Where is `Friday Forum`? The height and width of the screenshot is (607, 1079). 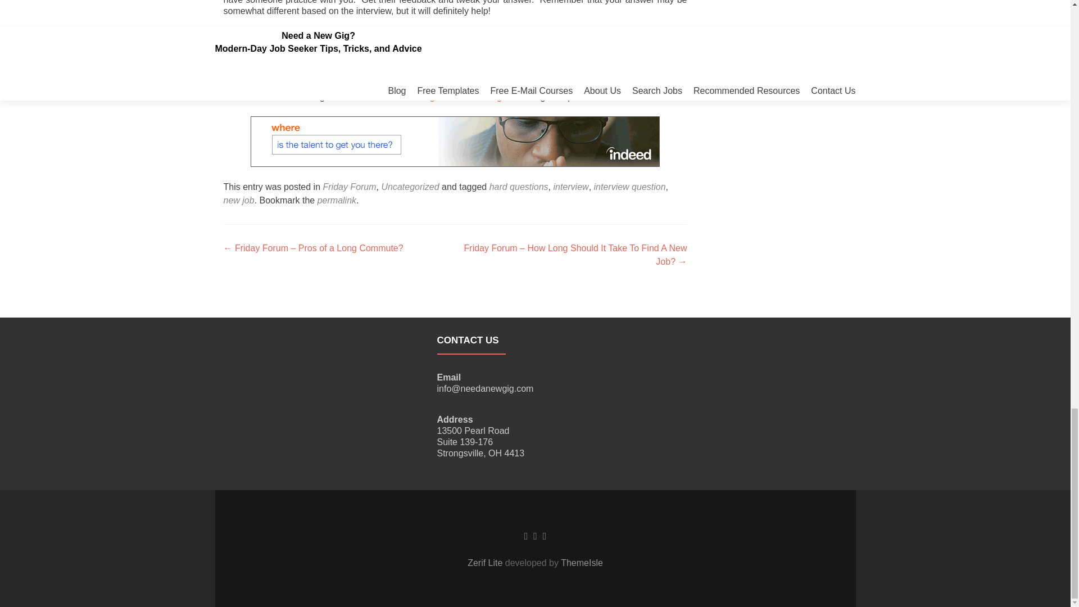 Friday Forum is located at coordinates (349, 187).